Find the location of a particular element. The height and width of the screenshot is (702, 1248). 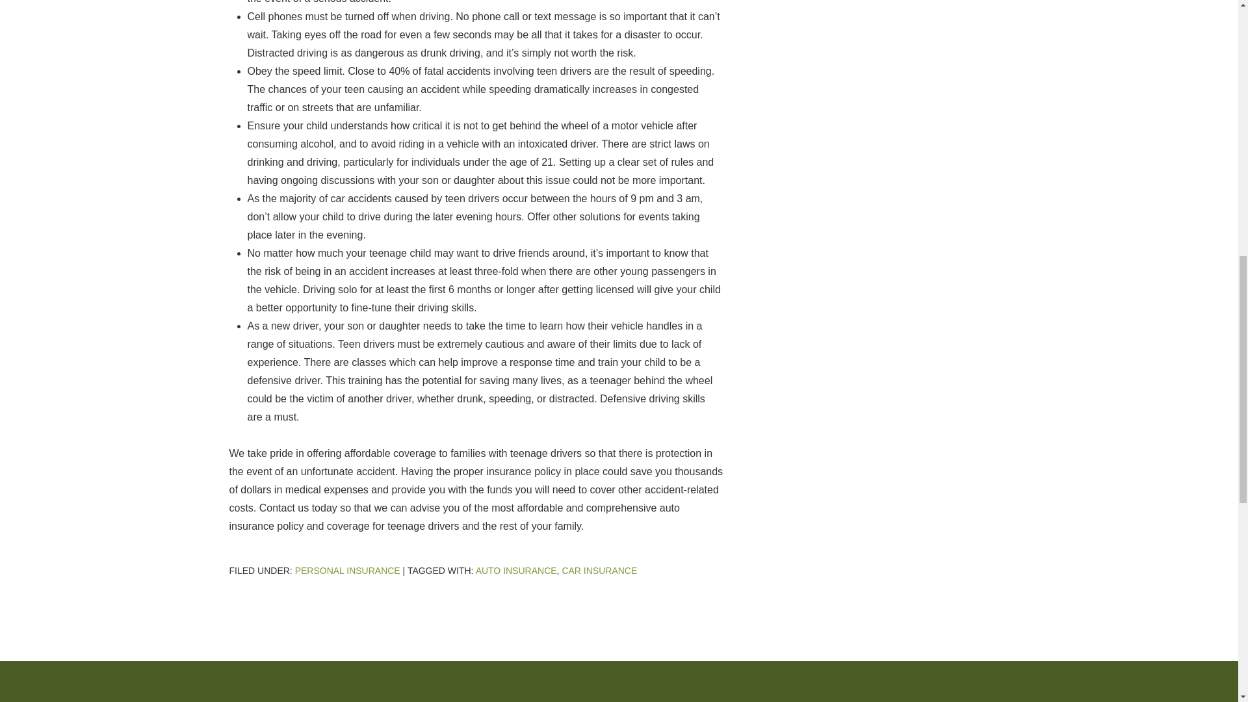

Car Insurance is located at coordinates (599, 571).